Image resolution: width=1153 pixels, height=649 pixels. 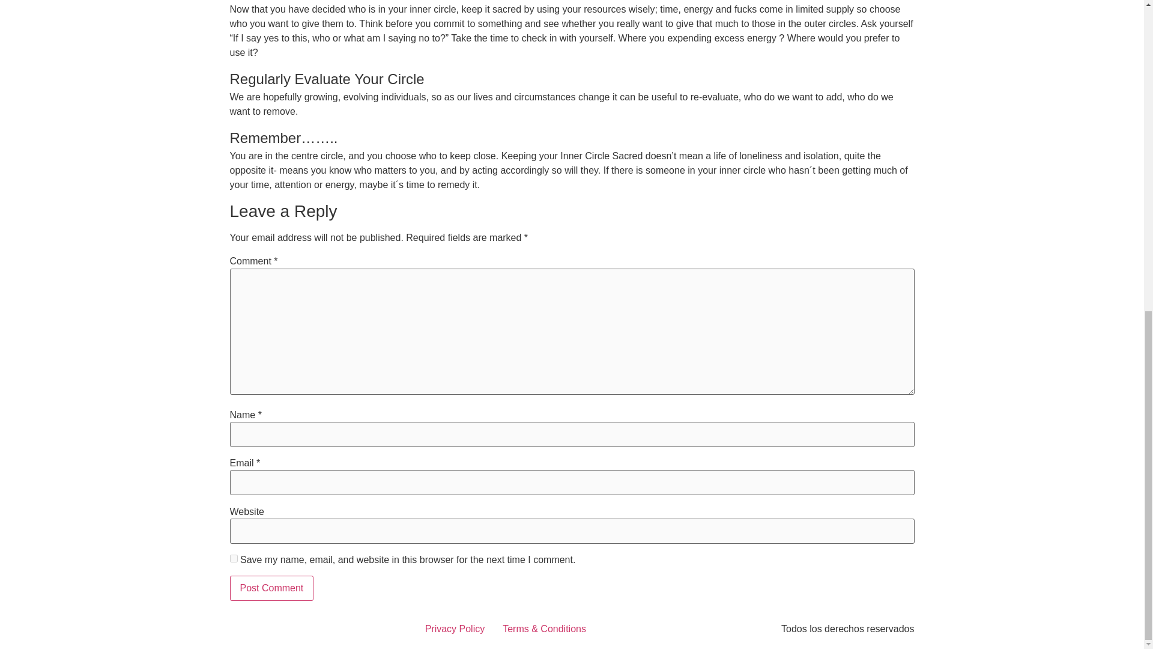 What do you see at coordinates (271, 588) in the screenshot?
I see `Post Comment` at bounding box center [271, 588].